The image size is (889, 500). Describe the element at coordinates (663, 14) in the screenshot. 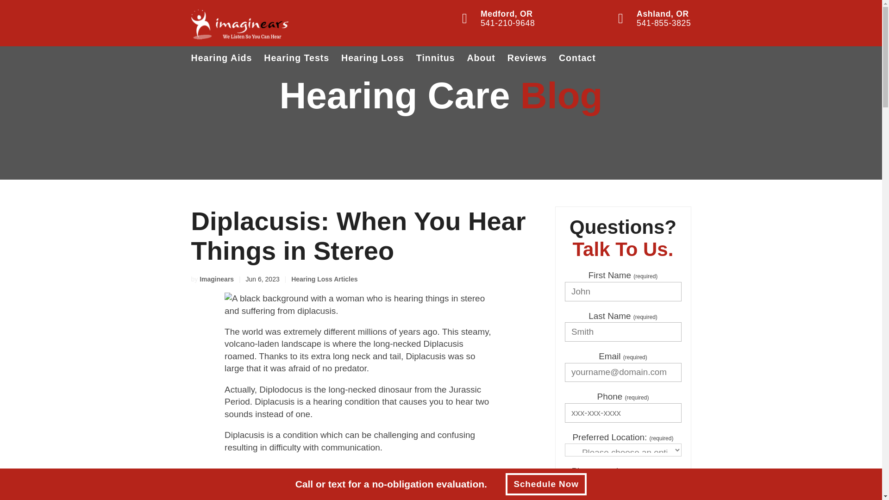

I see `Ashland, OR` at that location.